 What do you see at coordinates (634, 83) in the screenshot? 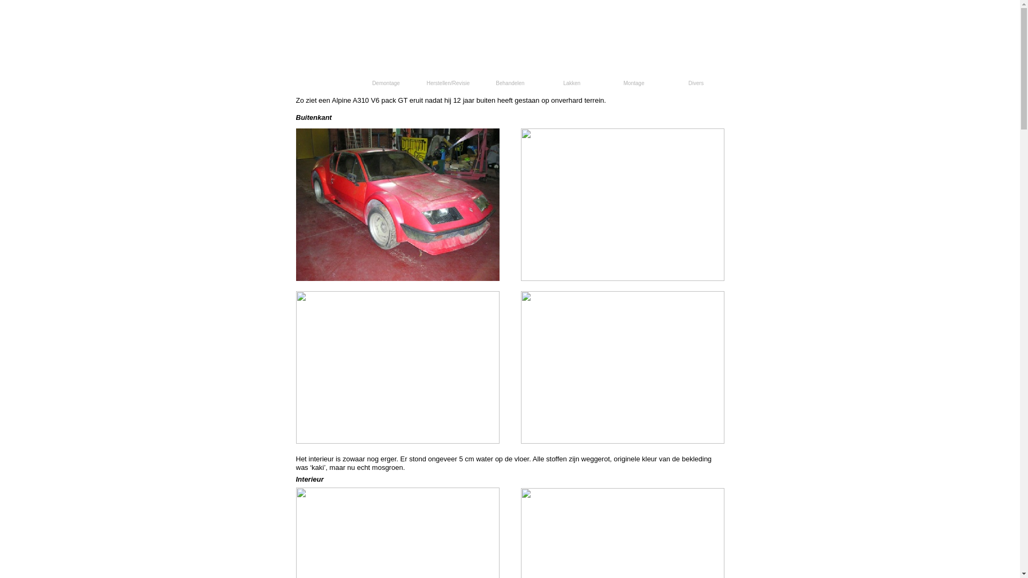
I see `Montage` at bounding box center [634, 83].